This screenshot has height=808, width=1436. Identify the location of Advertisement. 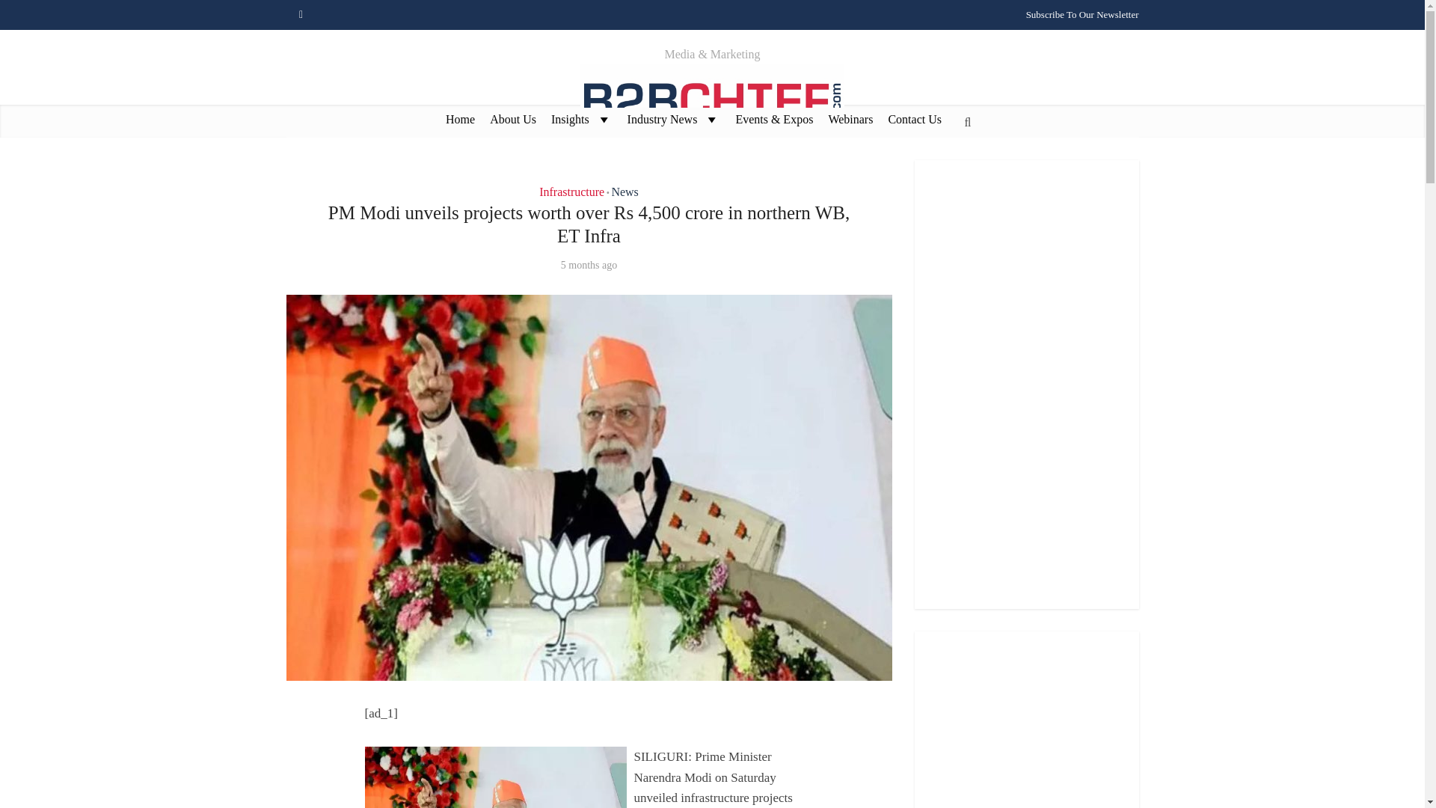
(1026, 720).